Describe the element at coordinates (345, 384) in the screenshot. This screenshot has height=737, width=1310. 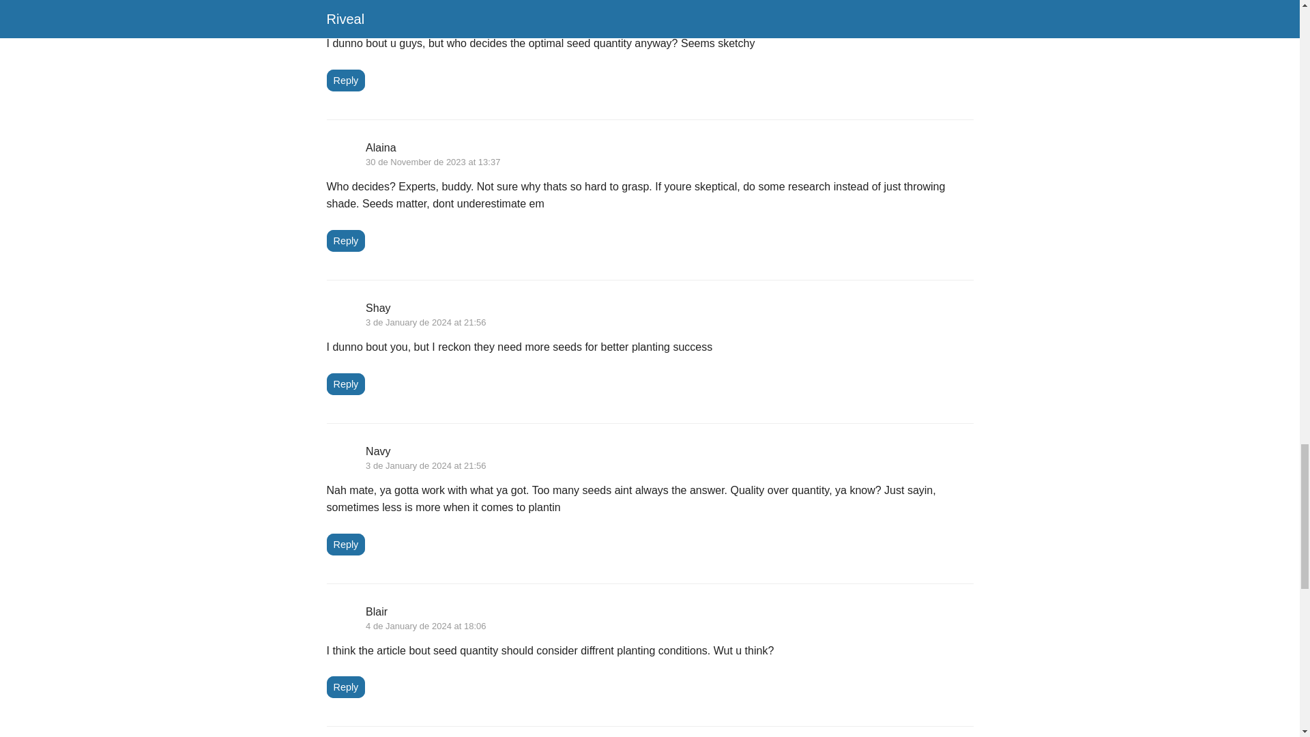
I see `Reply` at that location.